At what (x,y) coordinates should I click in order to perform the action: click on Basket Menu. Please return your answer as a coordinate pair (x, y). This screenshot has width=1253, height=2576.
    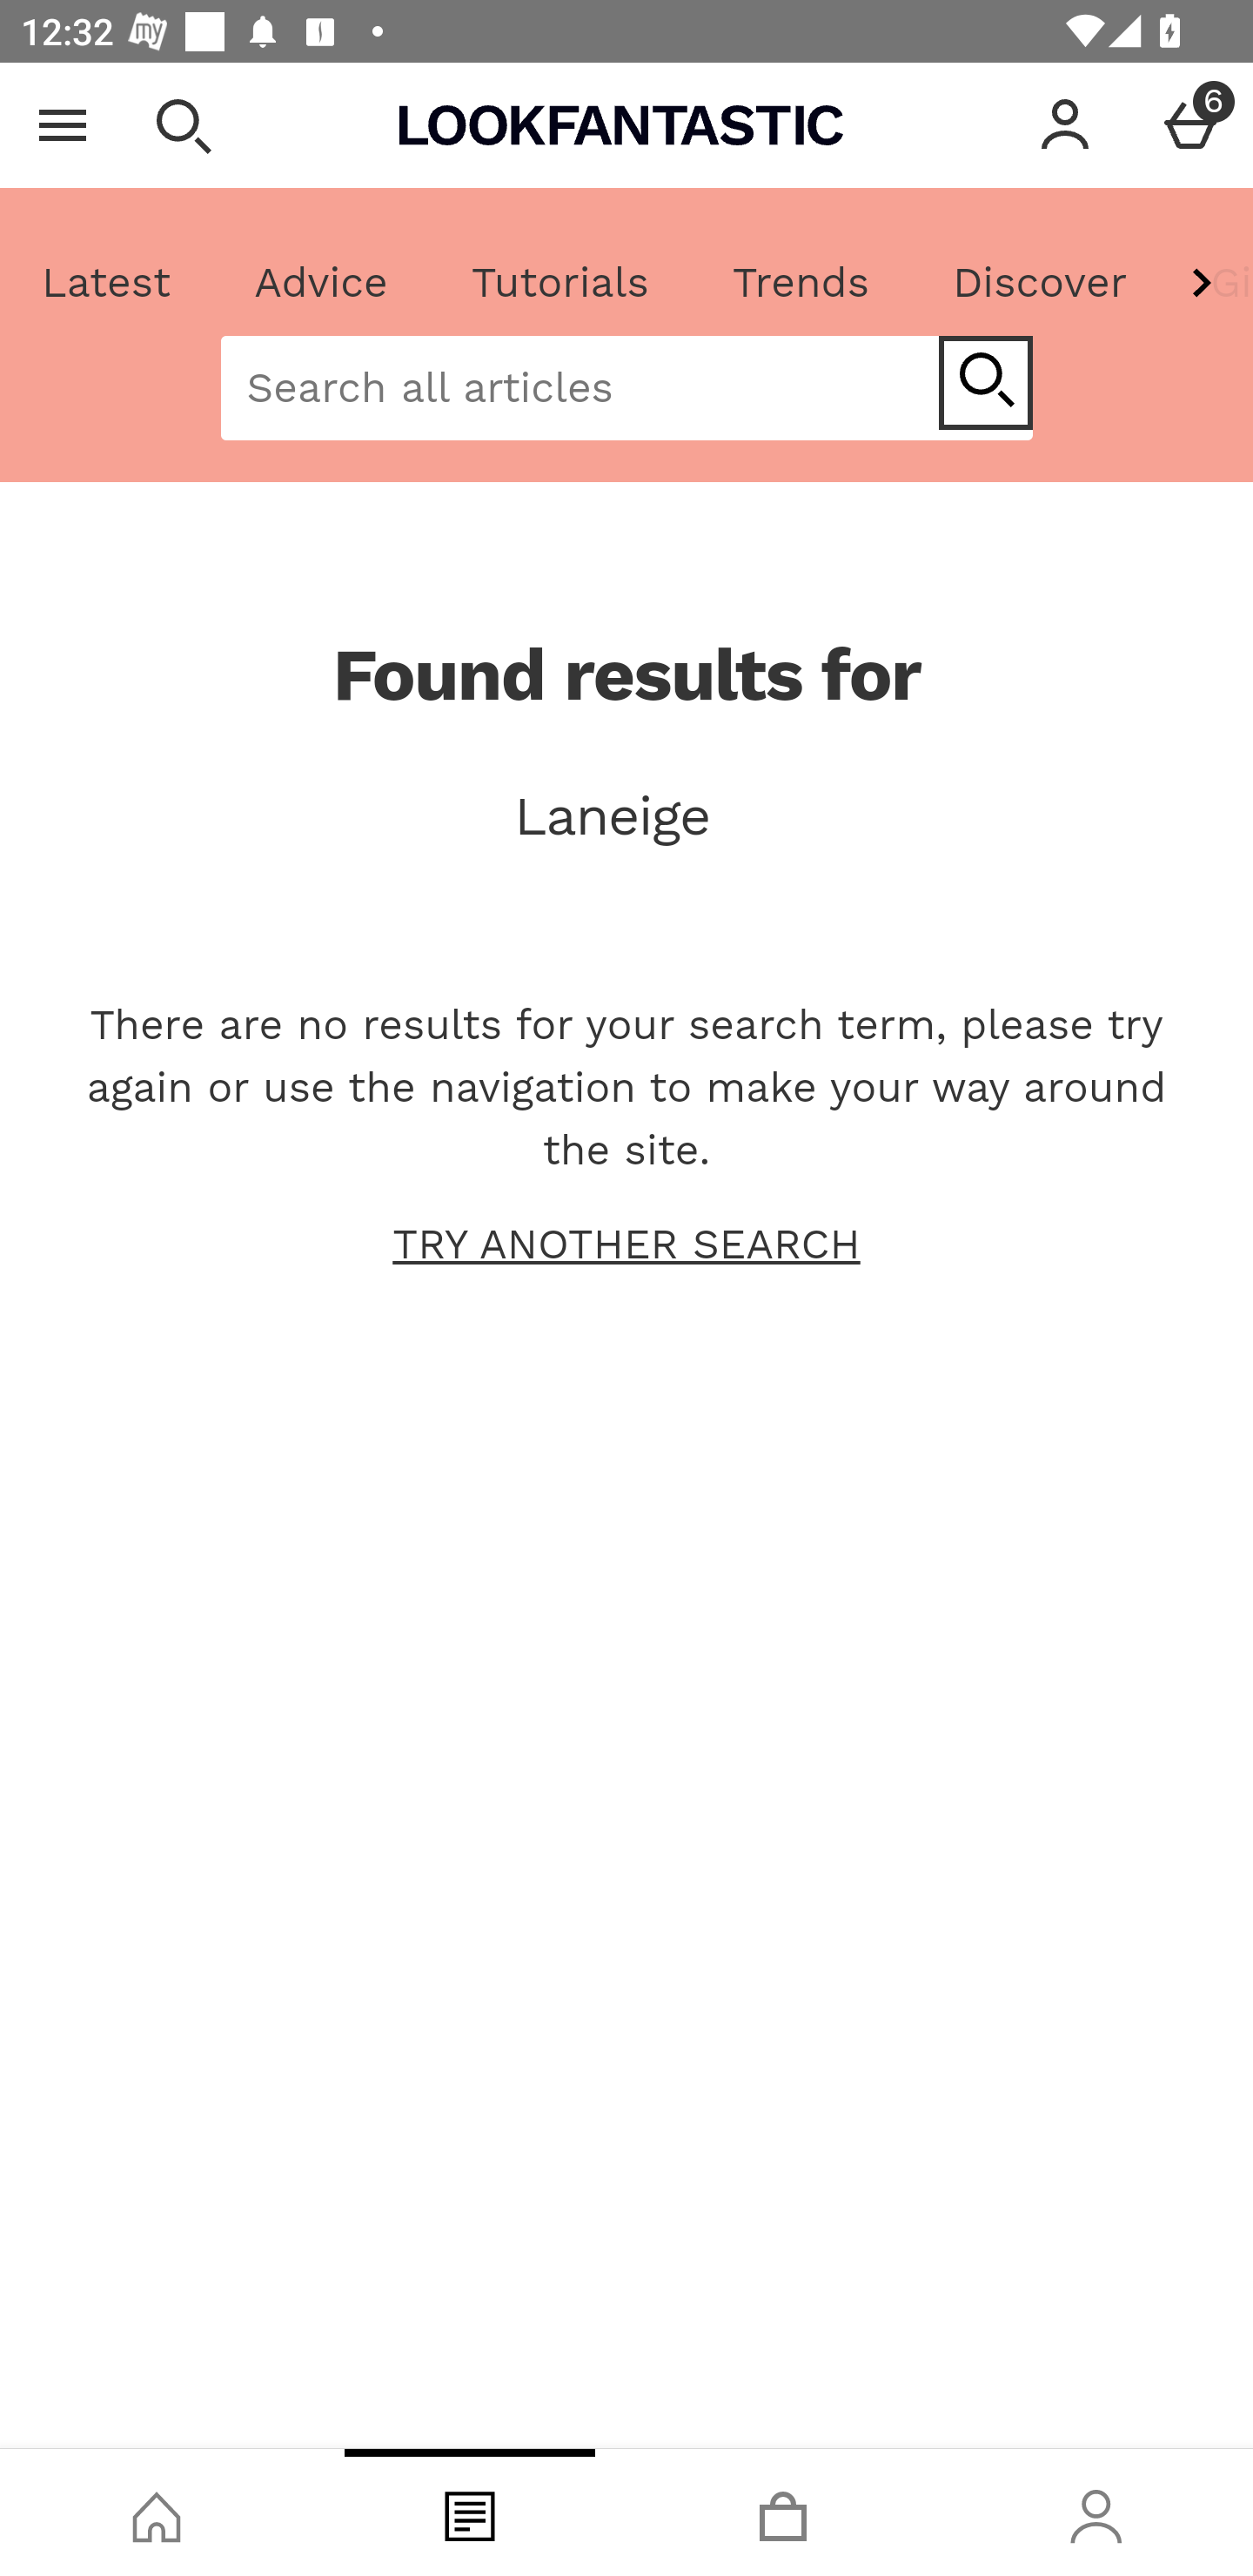
    Looking at the image, I should click on (1190, 125).